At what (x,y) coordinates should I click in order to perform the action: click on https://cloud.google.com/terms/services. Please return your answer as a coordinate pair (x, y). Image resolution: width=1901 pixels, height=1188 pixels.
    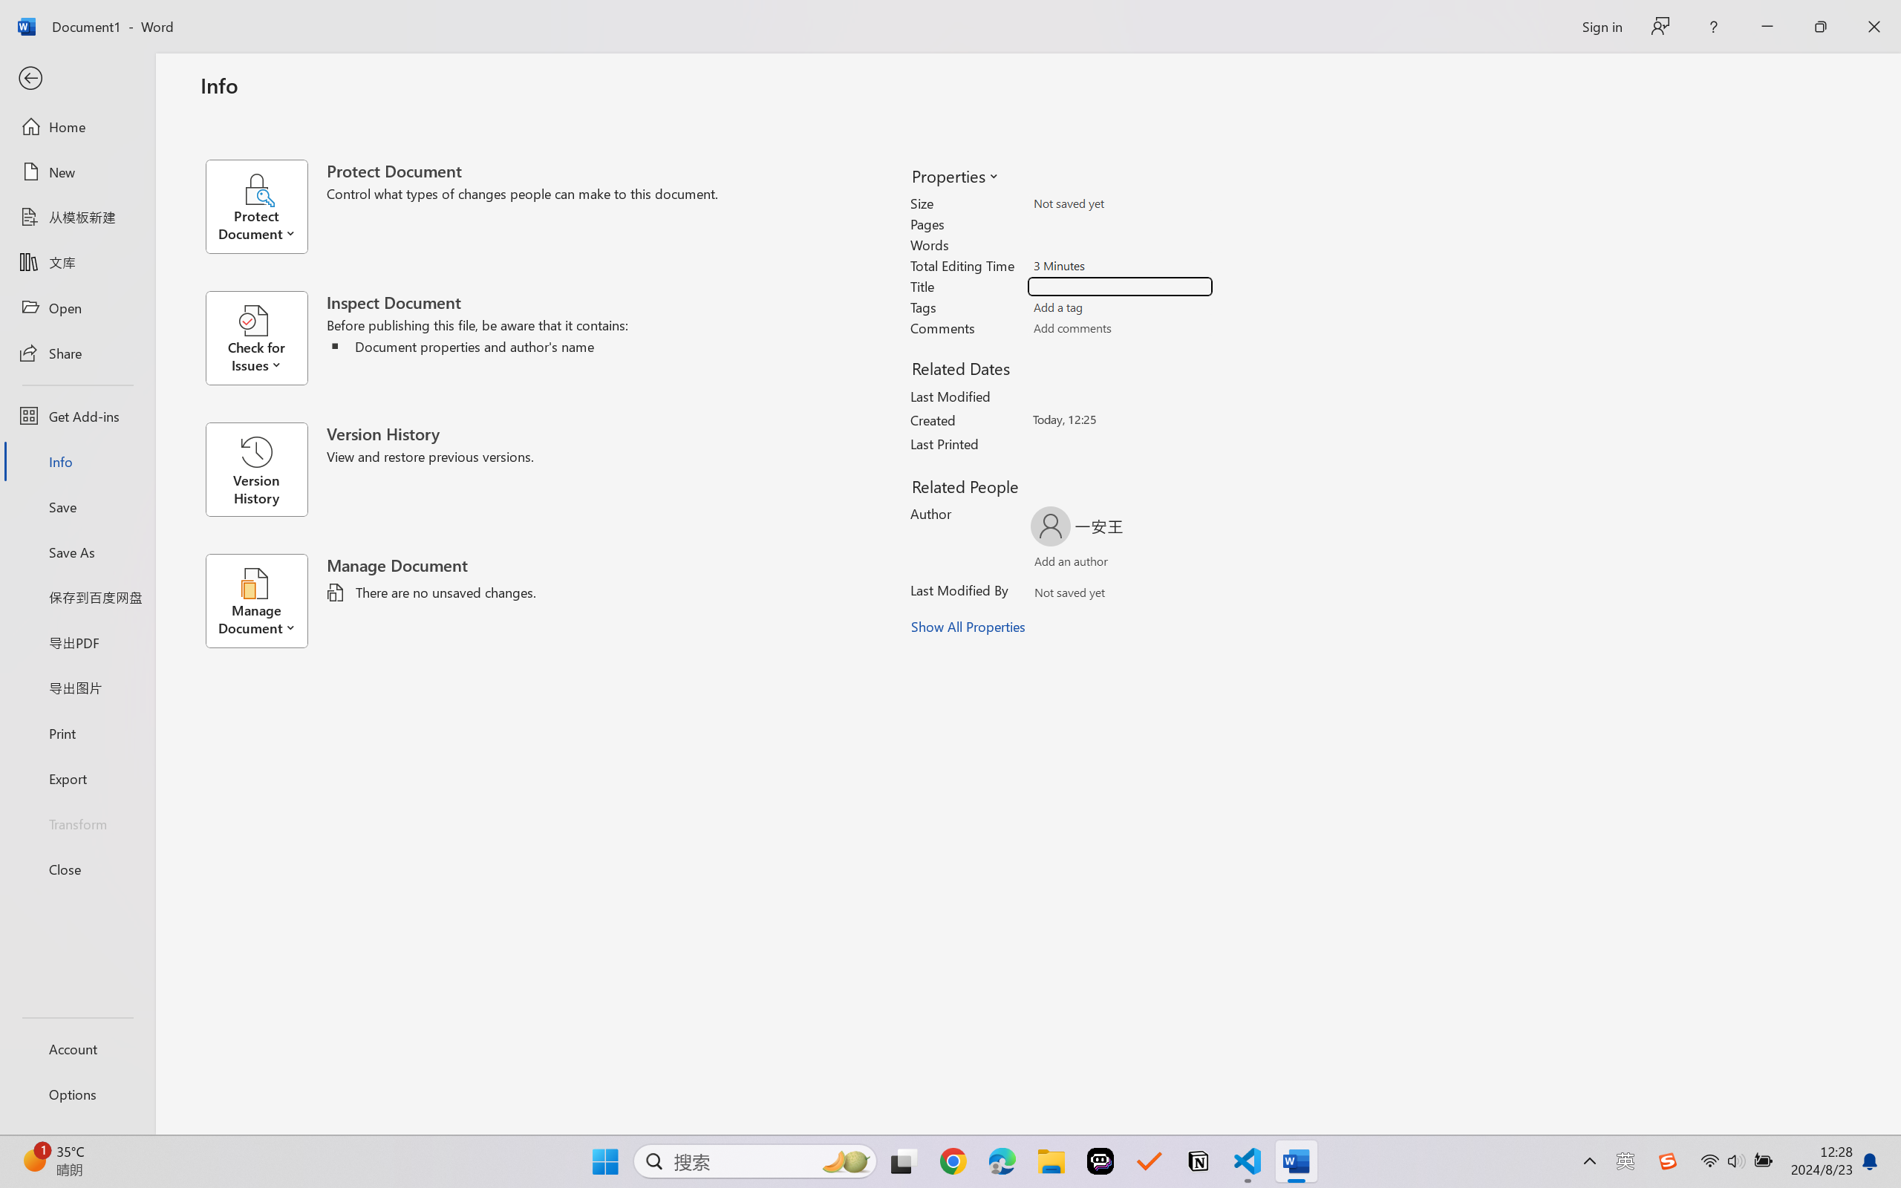
    Looking at the image, I should click on (1043, 302).